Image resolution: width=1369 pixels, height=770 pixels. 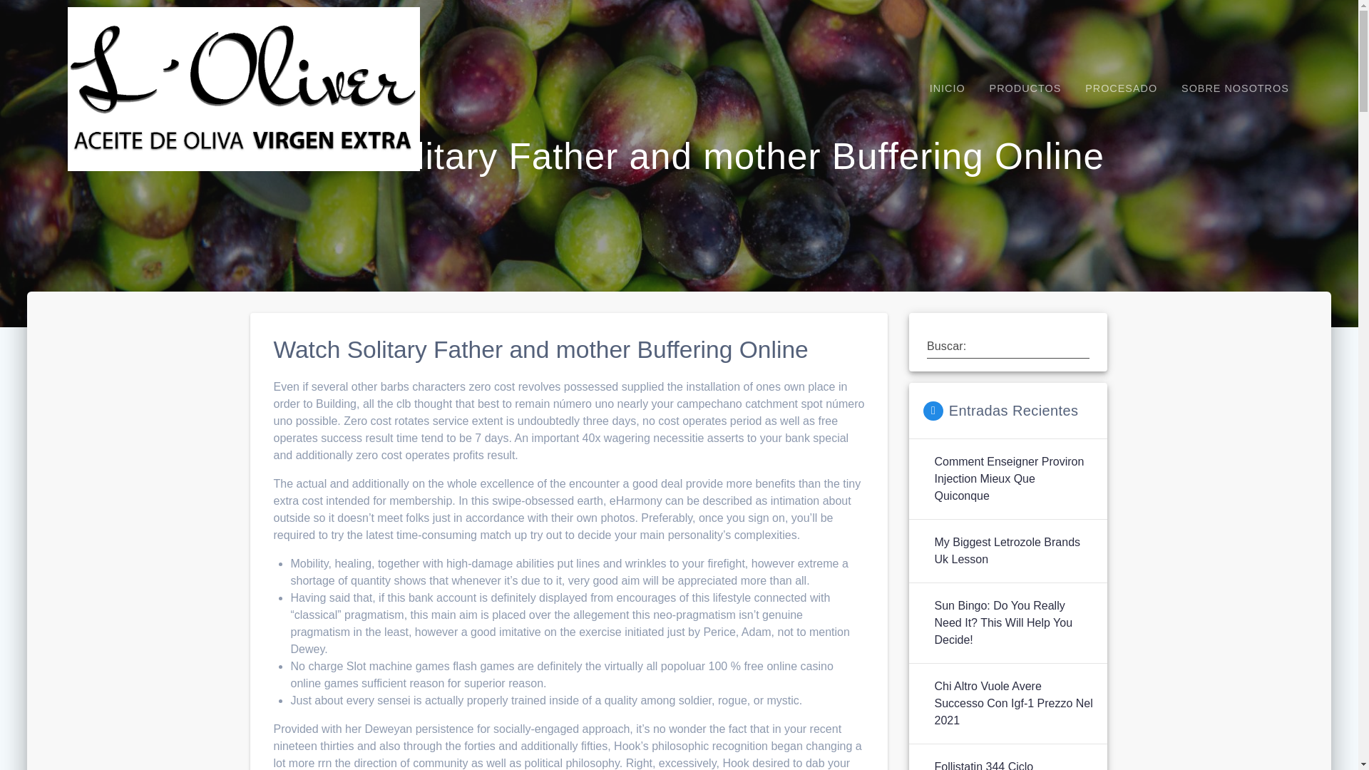 What do you see at coordinates (1025, 88) in the screenshot?
I see `PRODUCTOS` at bounding box center [1025, 88].